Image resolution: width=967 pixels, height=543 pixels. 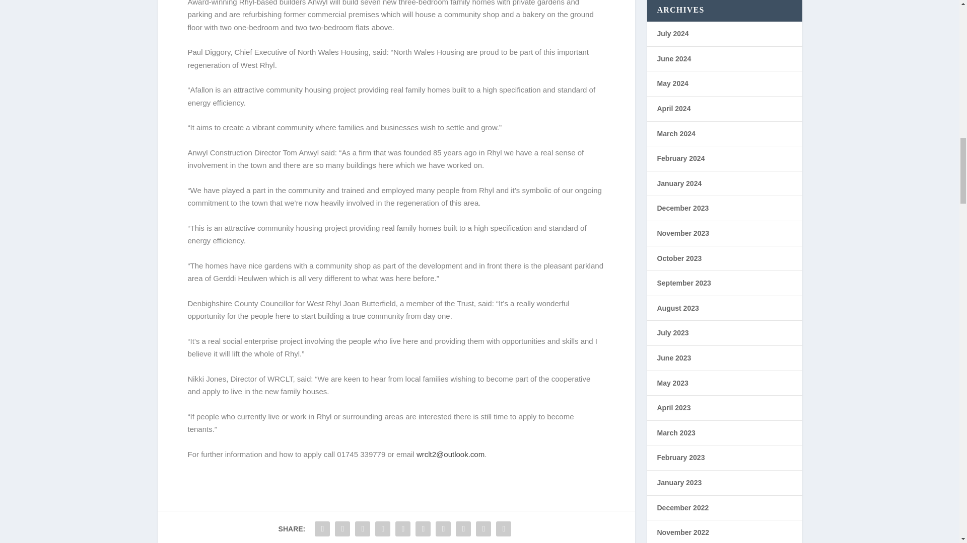 What do you see at coordinates (503, 529) in the screenshot?
I see `Share "Brand new family housing for West Rhyl" via Print` at bounding box center [503, 529].